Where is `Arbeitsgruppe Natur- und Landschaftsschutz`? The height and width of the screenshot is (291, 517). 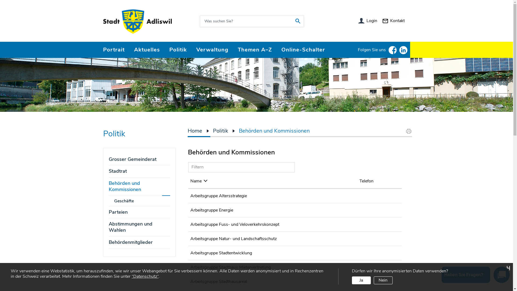
Arbeitsgruppe Natur- und Landschaftsschutz is located at coordinates (233, 239).